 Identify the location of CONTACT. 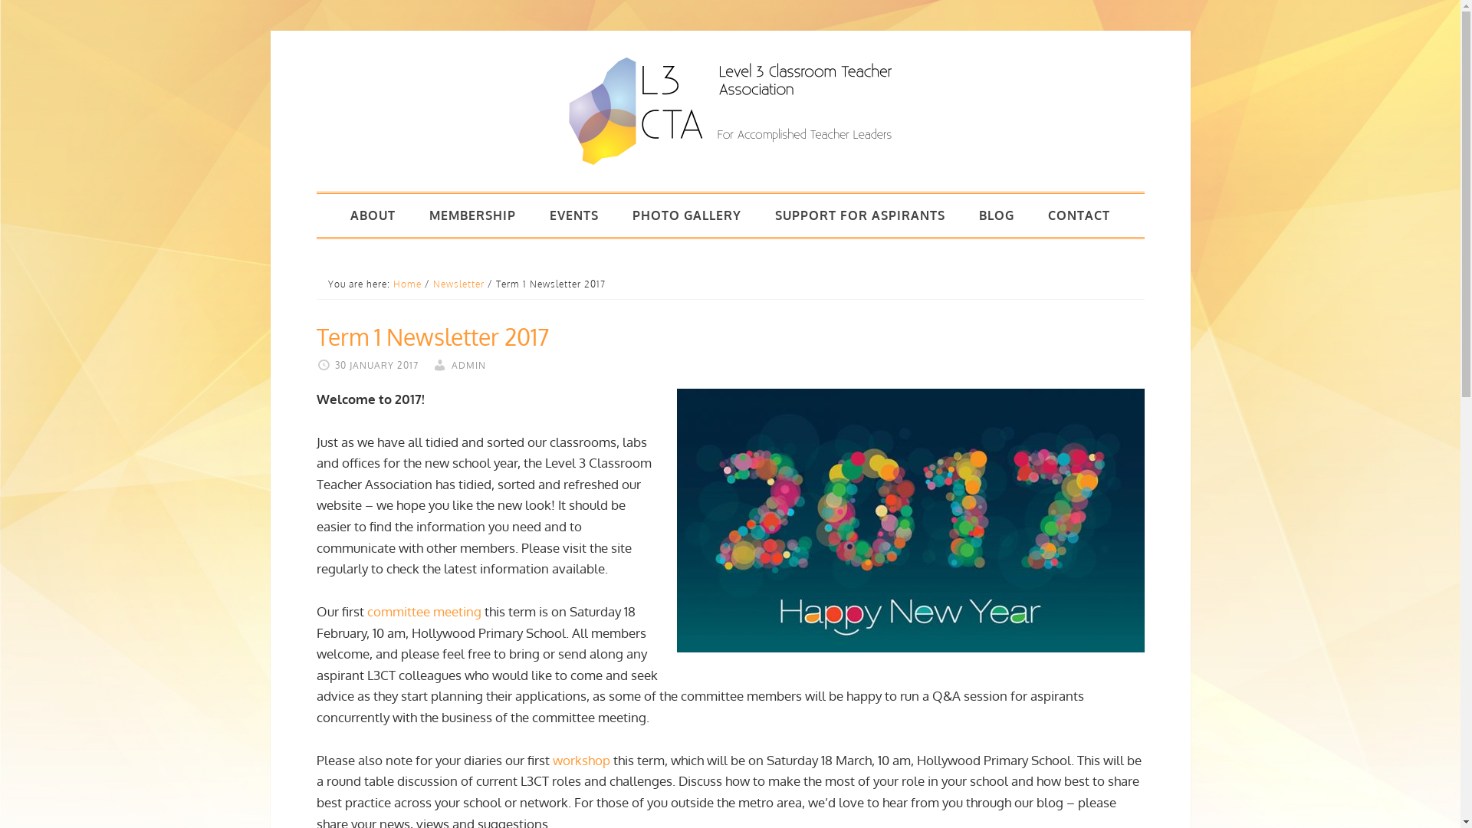
(1079, 215).